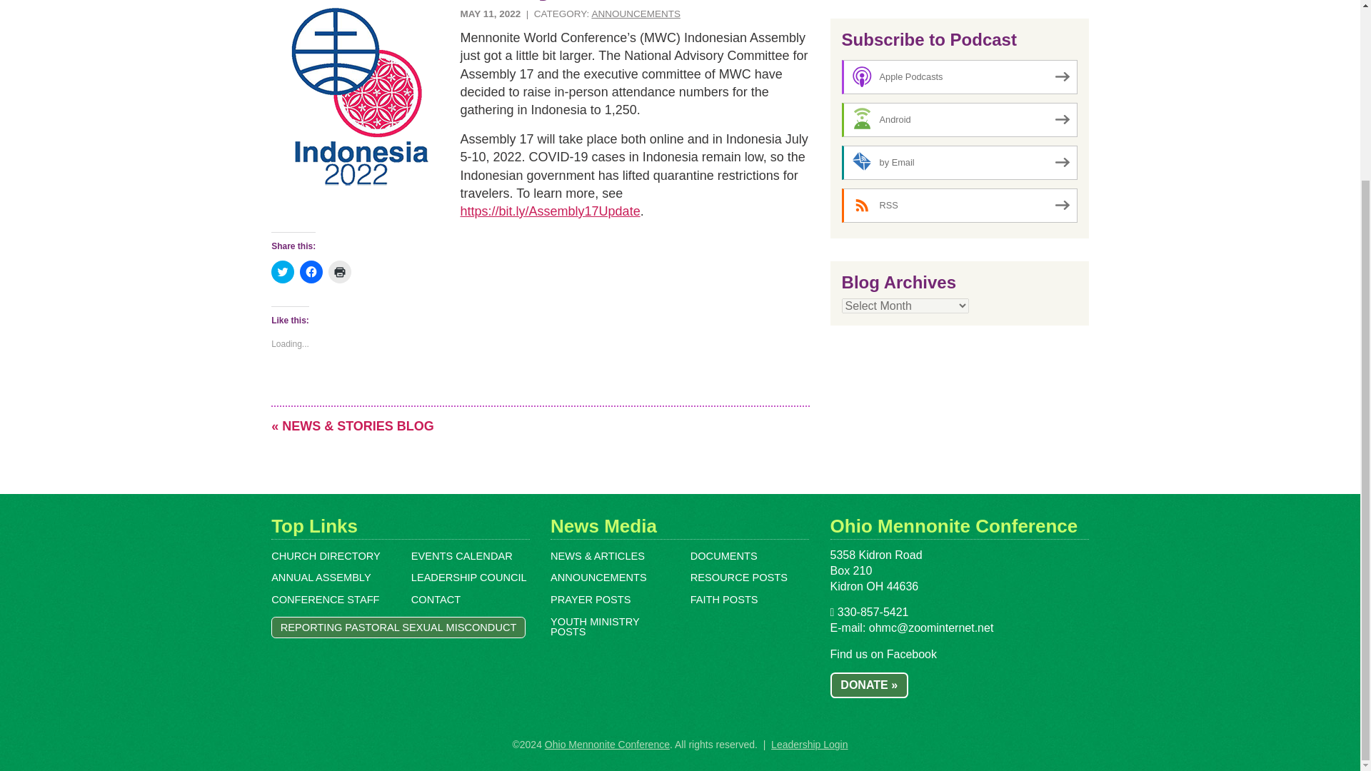 Image resolution: width=1371 pixels, height=771 pixels. What do you see at coordinates (340, 272) in the screenshot?
I see `Click to print` at bounding box center [340, 272].